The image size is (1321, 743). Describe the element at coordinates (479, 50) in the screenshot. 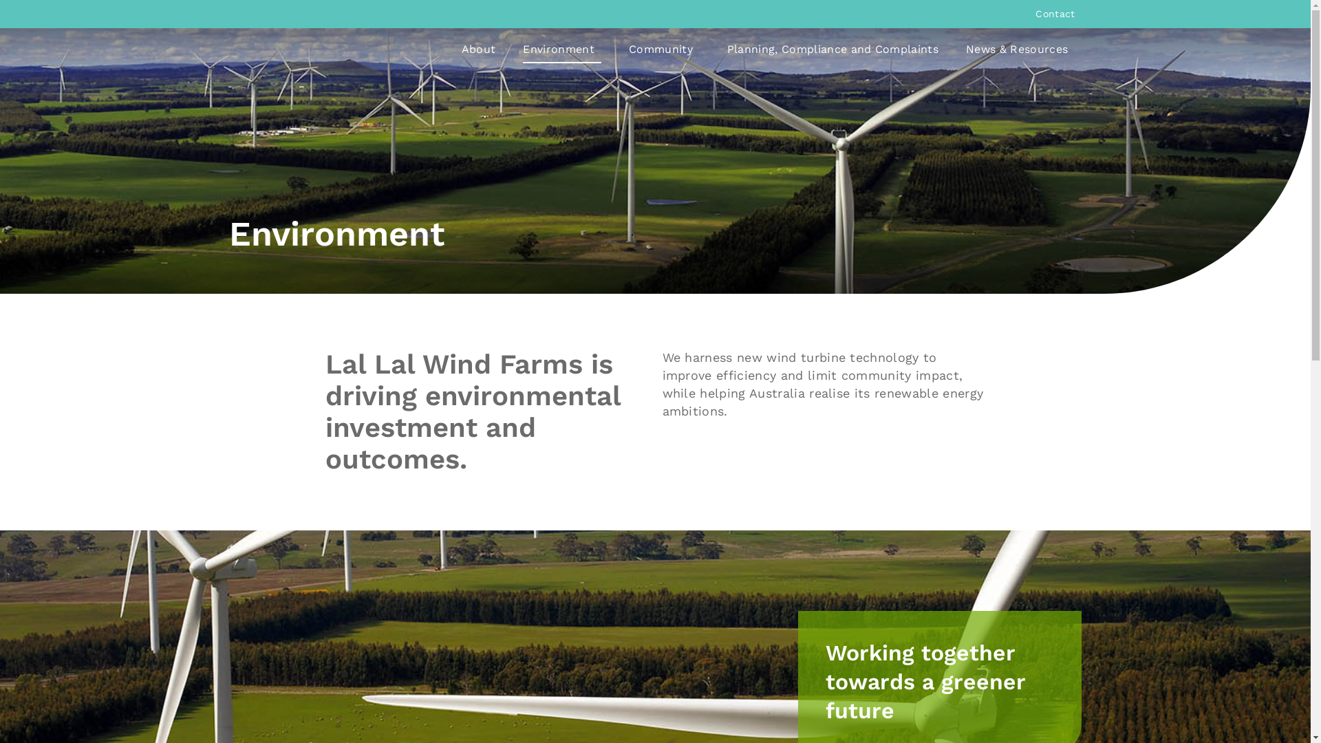

I see `About` at that location.